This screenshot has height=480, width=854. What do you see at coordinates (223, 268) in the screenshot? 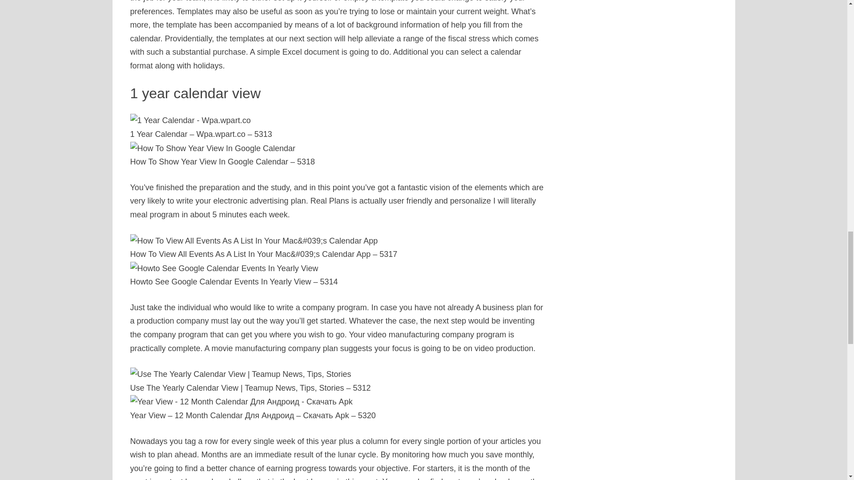
I see `Howto See Google Calendar Events In Yearly View` at bounding box center [223, 268].